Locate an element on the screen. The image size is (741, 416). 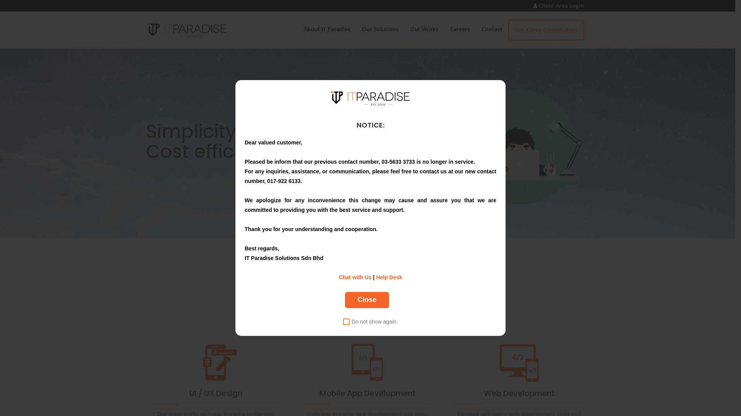
Web Development-OPT3 is located at coordinates (519, 362).